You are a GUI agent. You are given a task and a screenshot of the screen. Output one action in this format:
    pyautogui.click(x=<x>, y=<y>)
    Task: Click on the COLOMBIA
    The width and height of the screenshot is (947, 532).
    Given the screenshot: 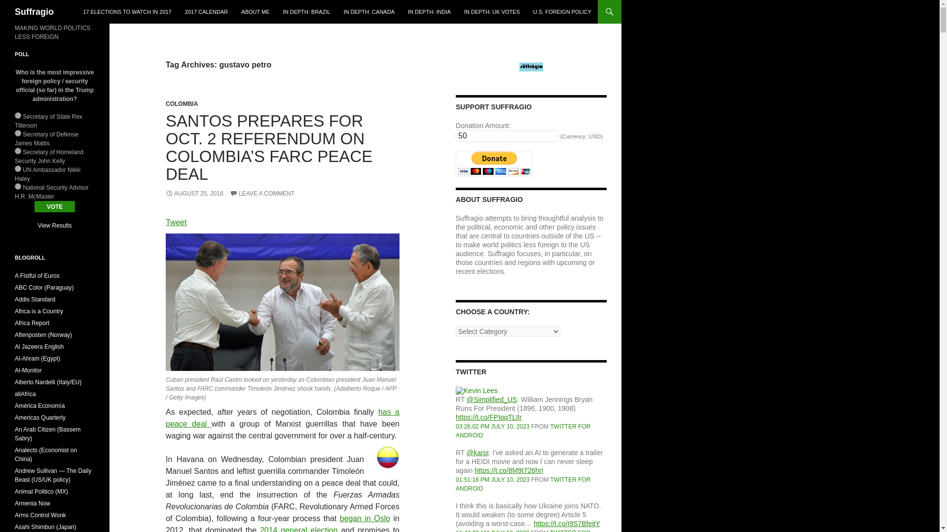 What is the action you would take?
    pyautogui.click(x=182, y=104)
    